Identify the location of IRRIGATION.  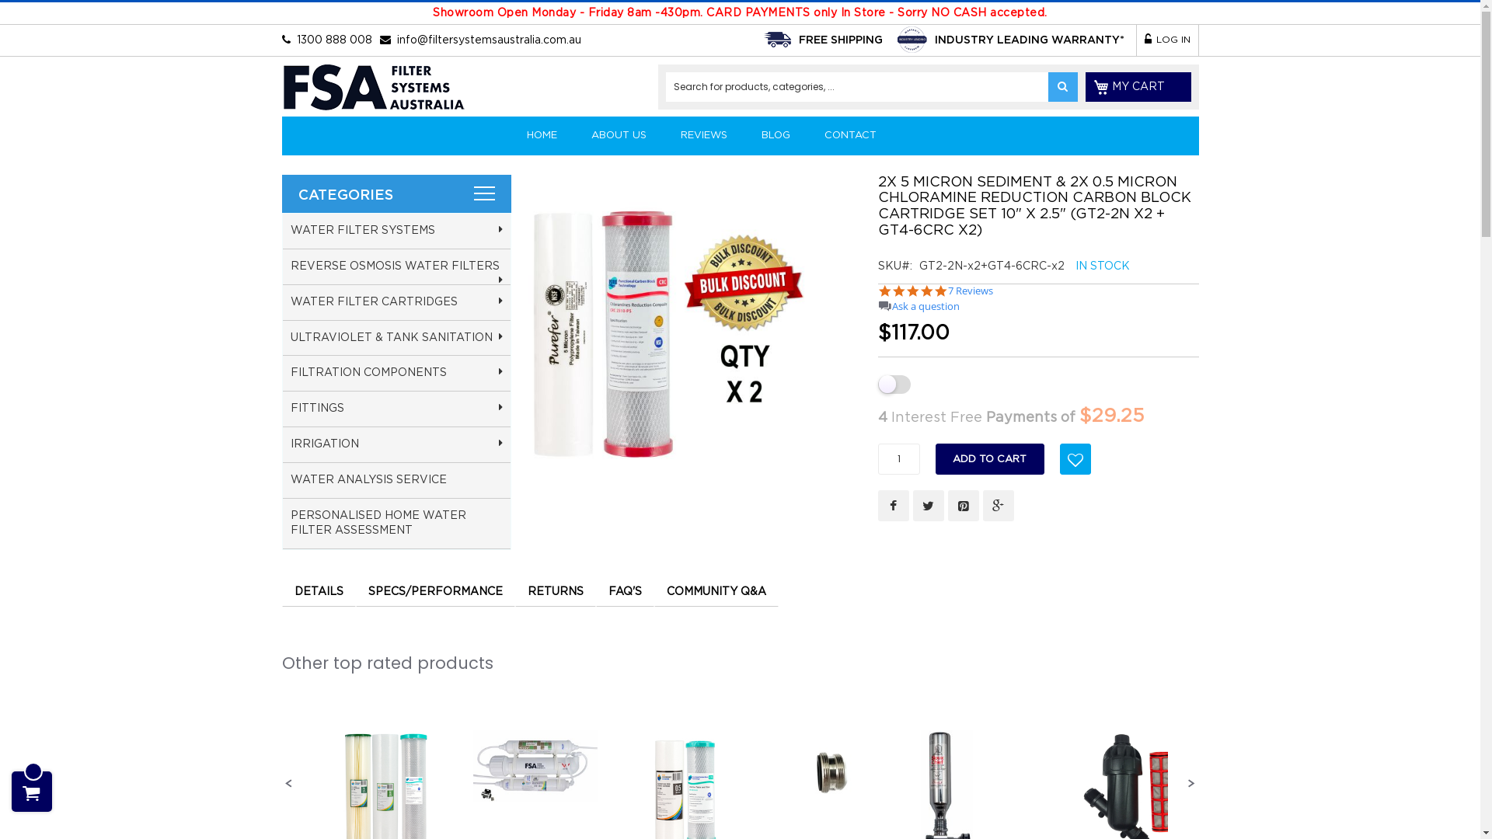
(396, 445).